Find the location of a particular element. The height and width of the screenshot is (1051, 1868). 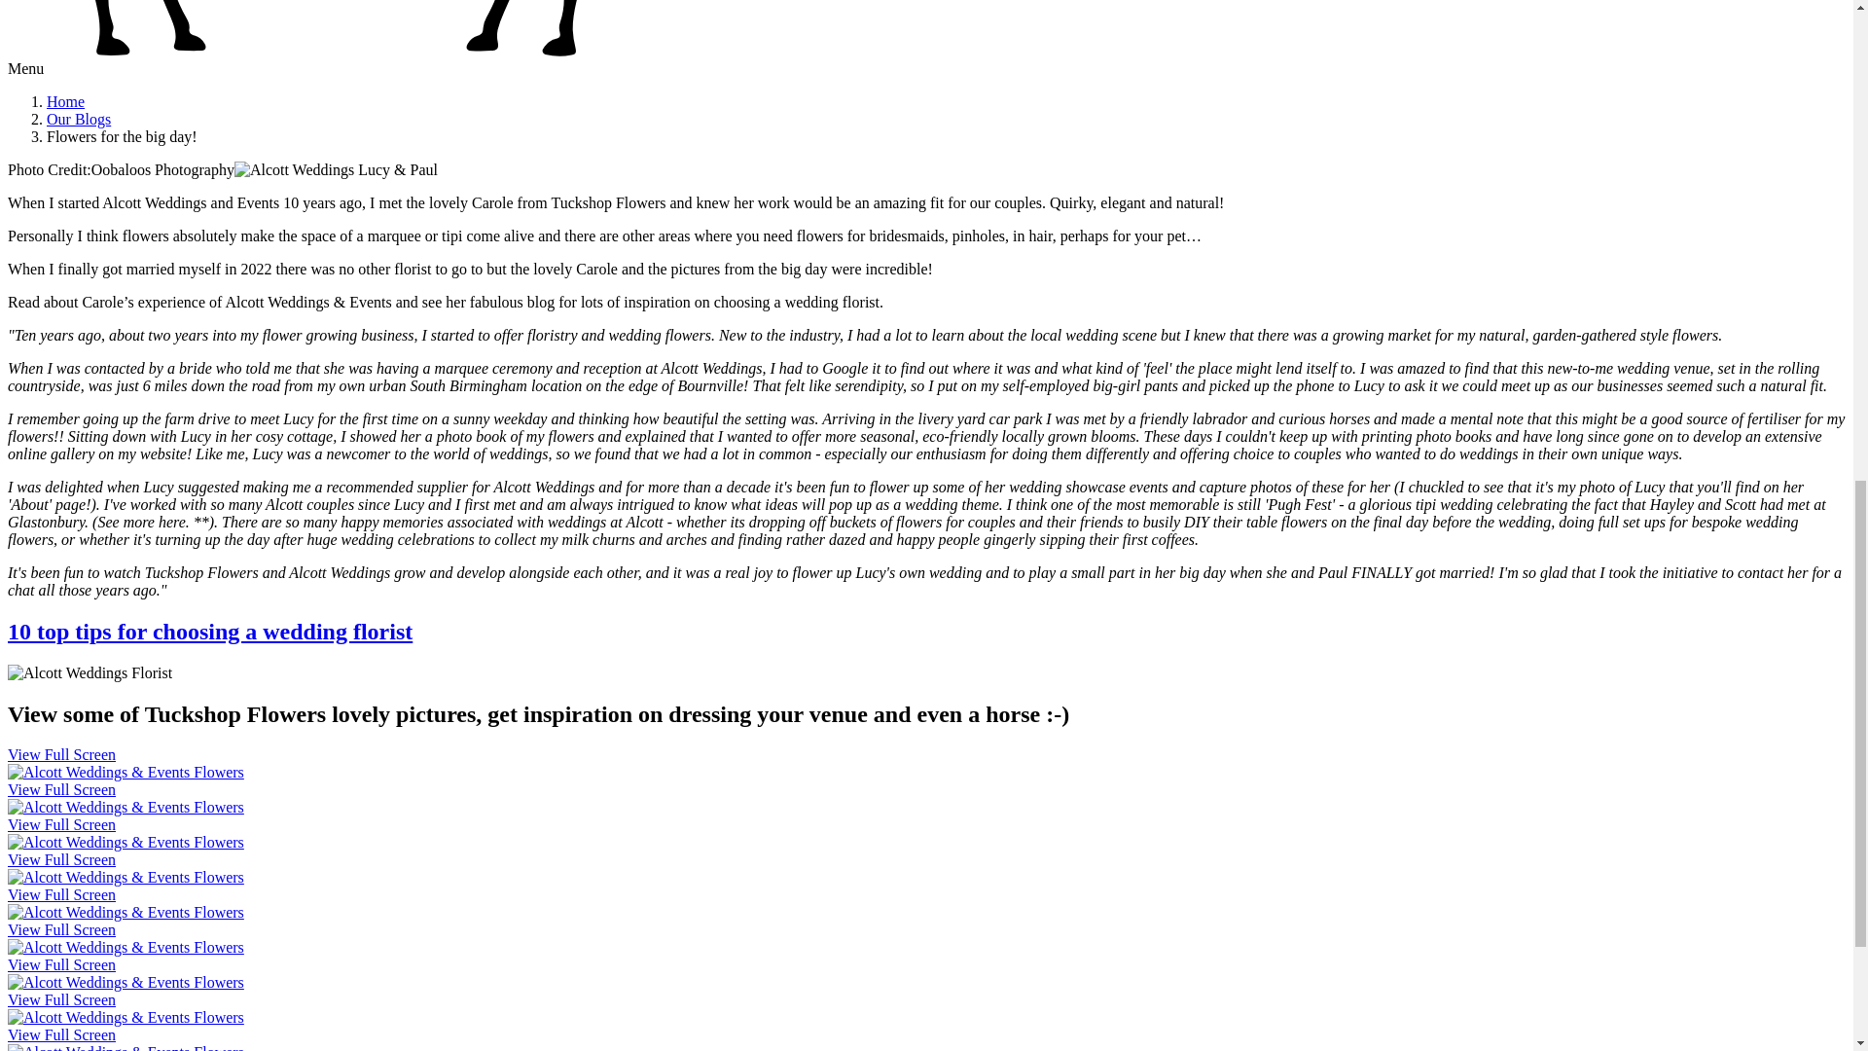

10 top tips for choosing a wedding florist is located at coordinates (210, 632).